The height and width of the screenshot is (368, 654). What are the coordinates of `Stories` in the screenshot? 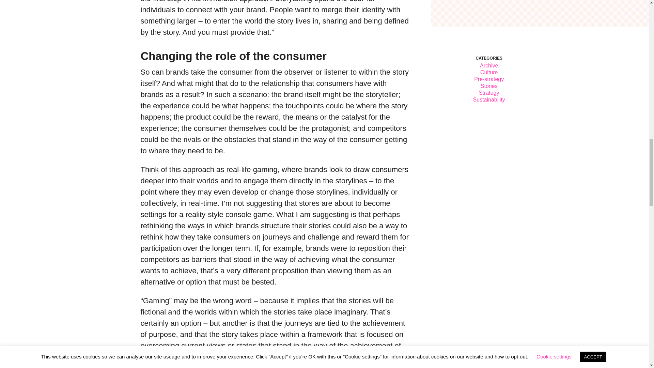 It's located at (489, 86).